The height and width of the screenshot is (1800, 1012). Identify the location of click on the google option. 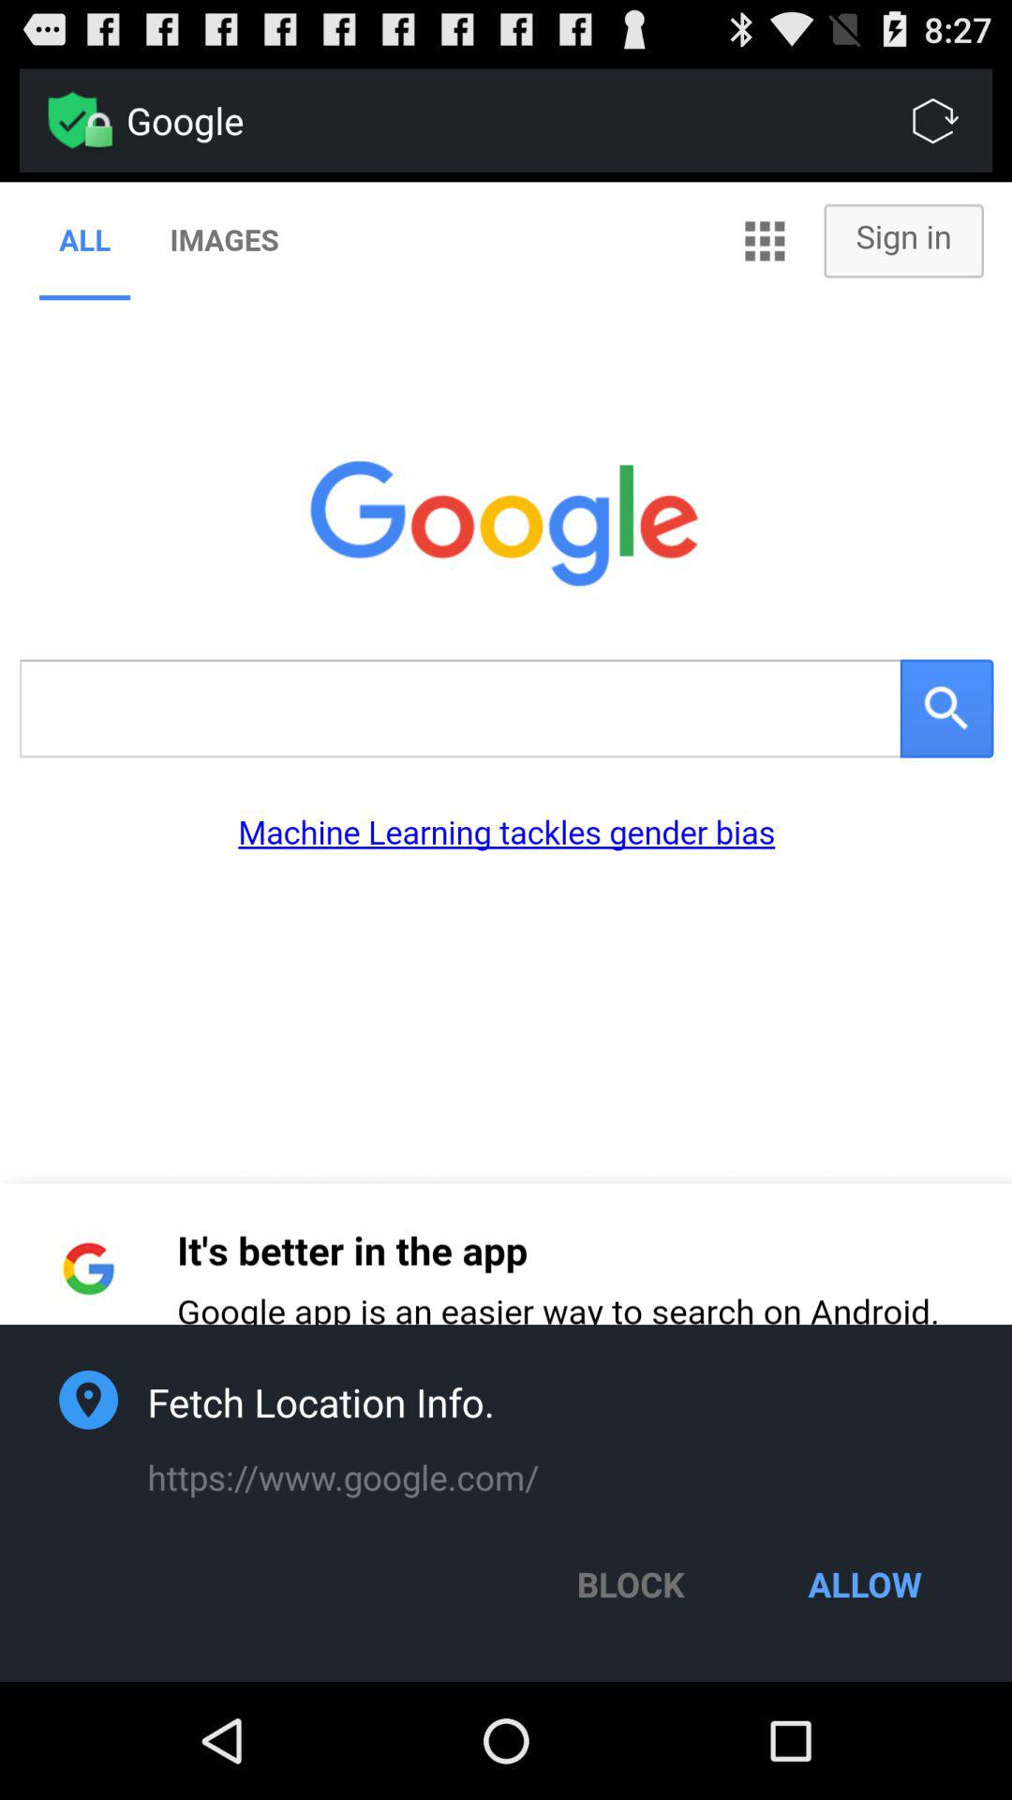
(559, 121).